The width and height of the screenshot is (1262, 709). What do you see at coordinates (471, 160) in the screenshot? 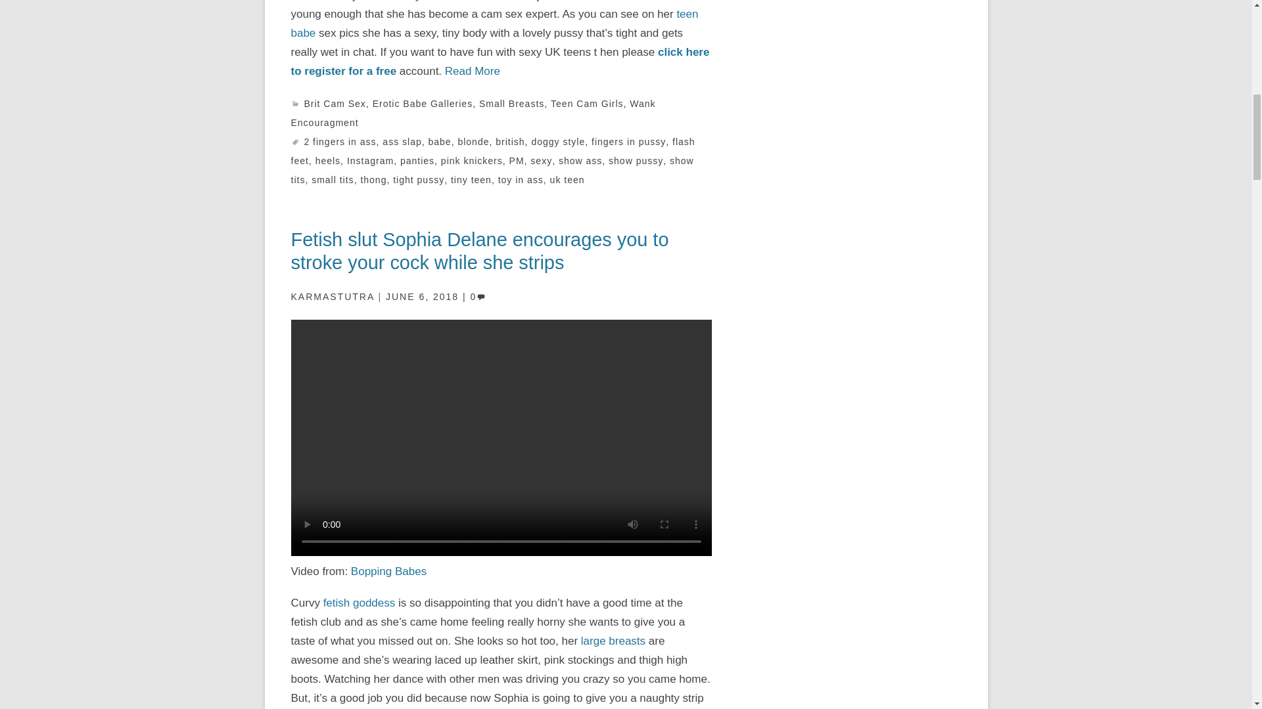
I see `pink knickers` at bounding box center [471, 160].